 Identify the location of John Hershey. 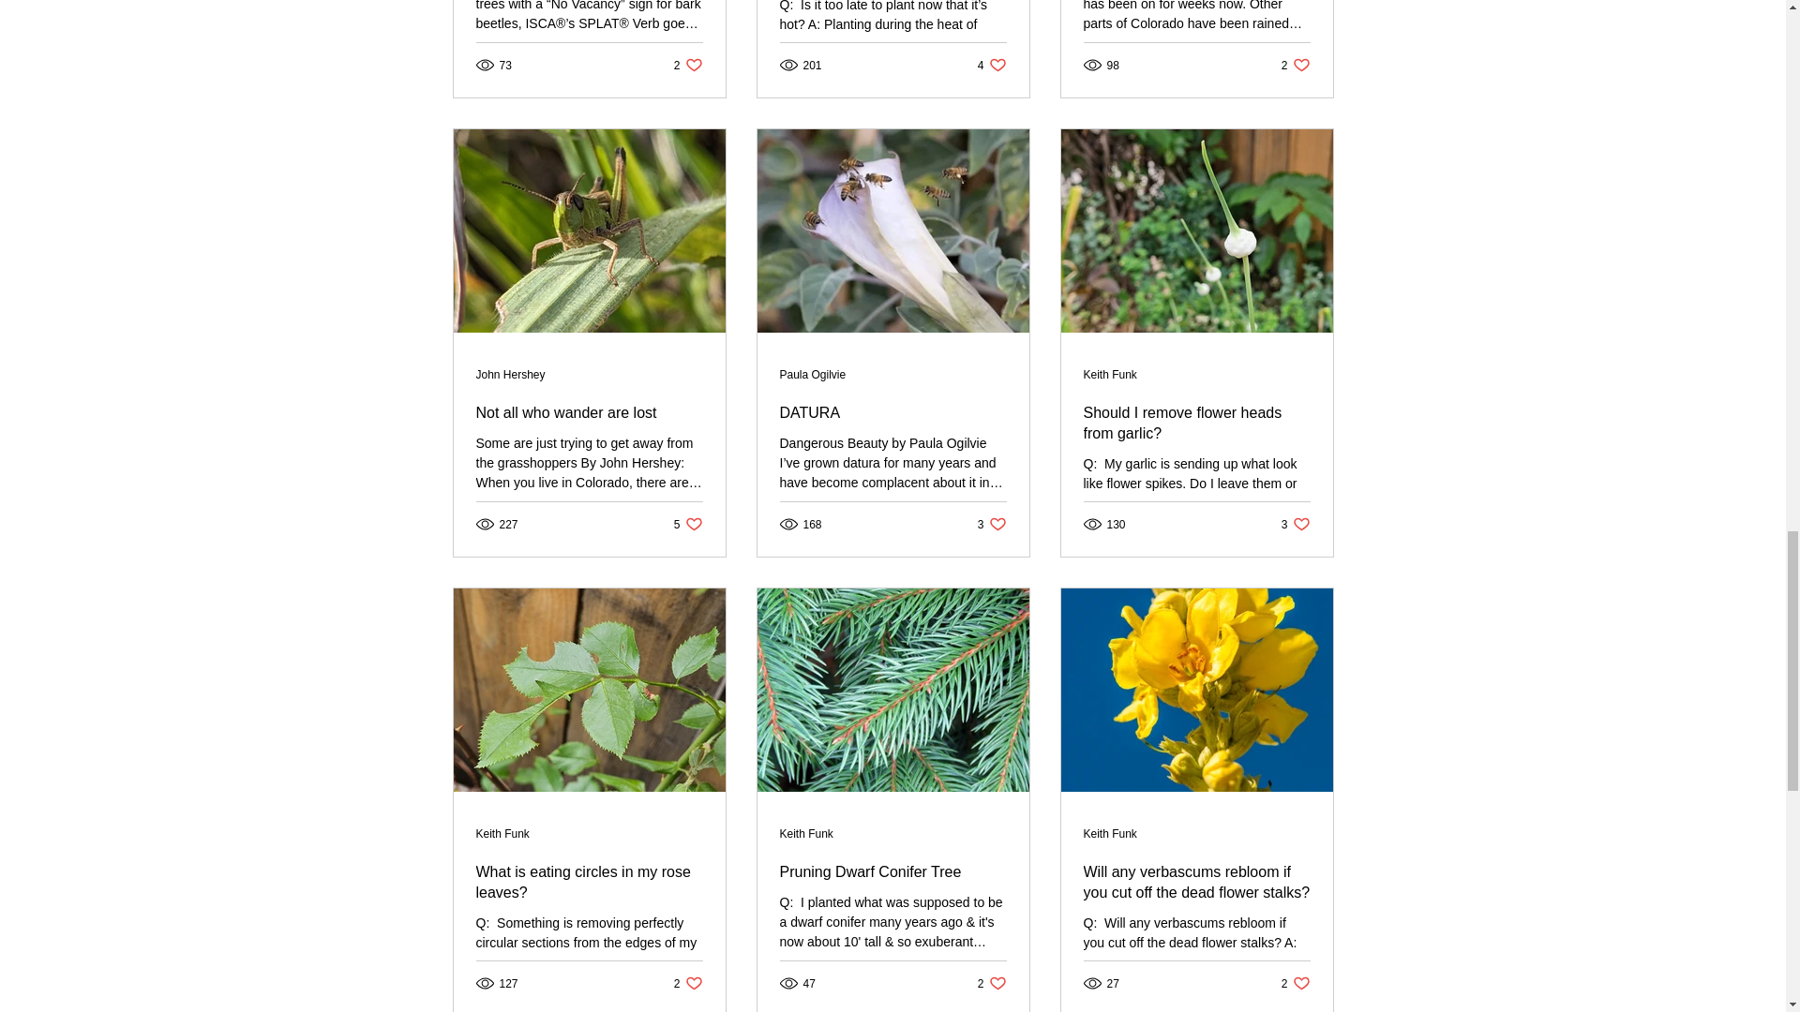
(688, 65).